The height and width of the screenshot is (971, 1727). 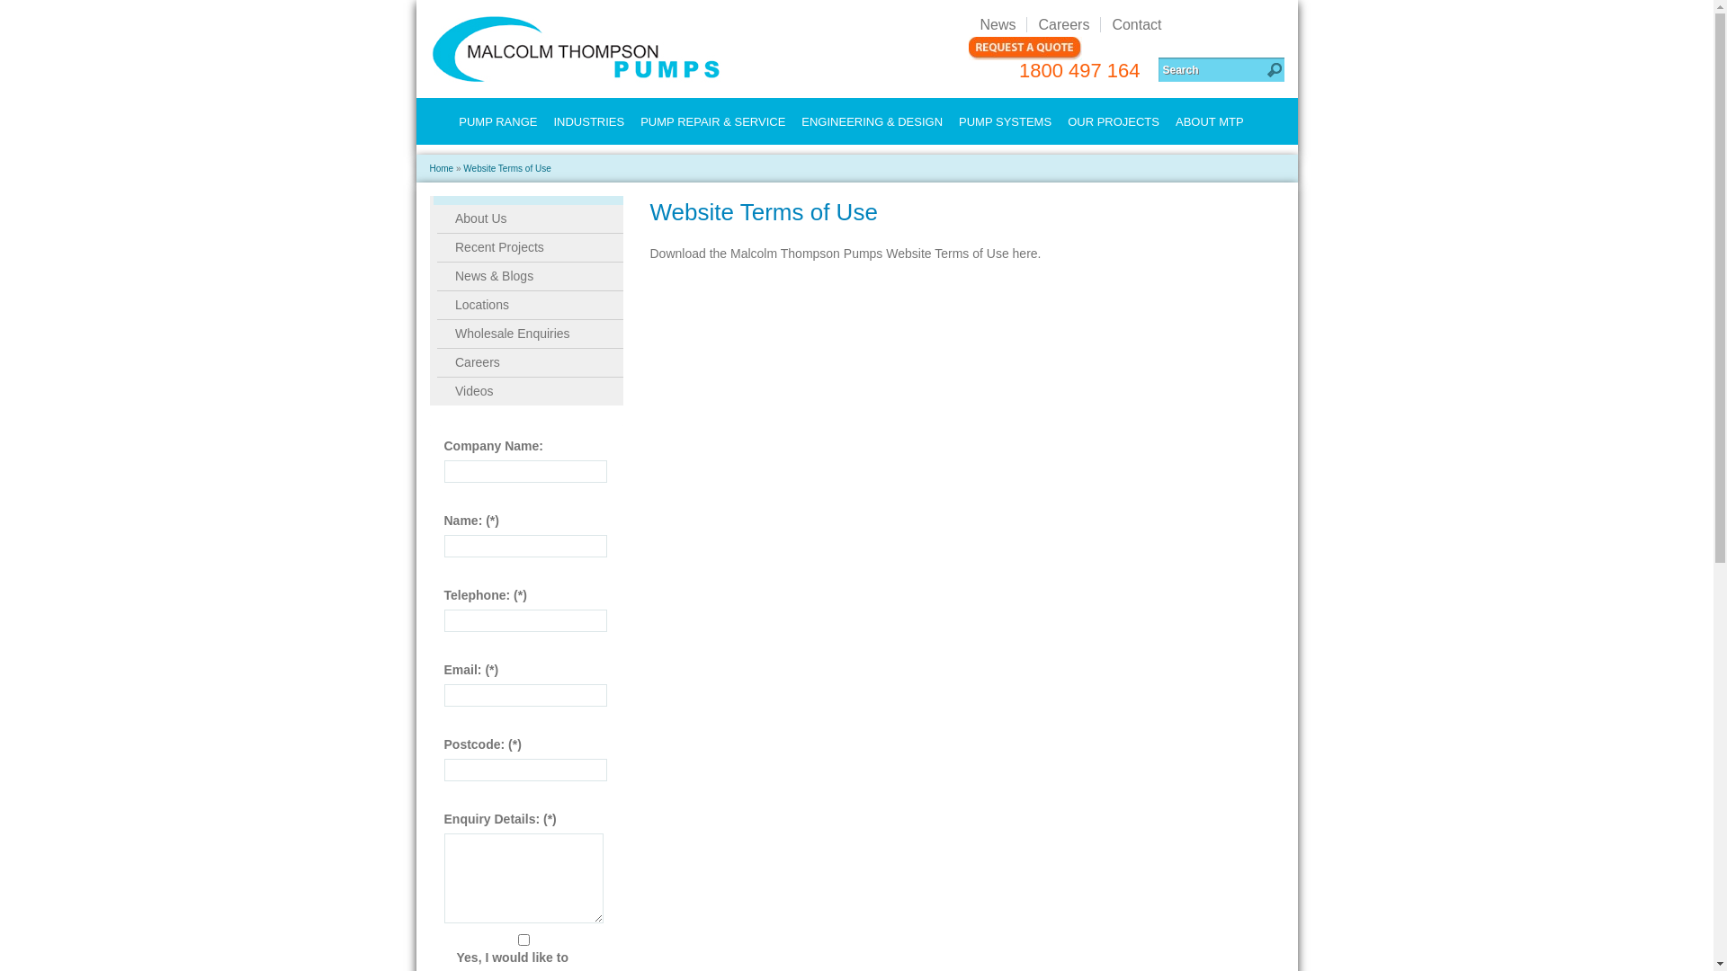 I want to click on Careers, so click(x=1063, y=25).